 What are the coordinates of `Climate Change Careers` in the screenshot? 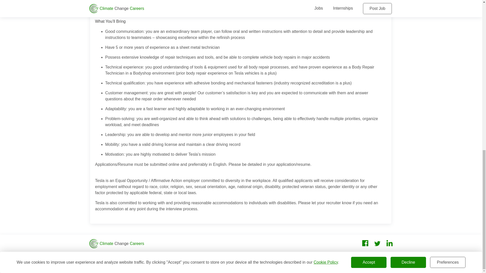 It's located at (116, 244).